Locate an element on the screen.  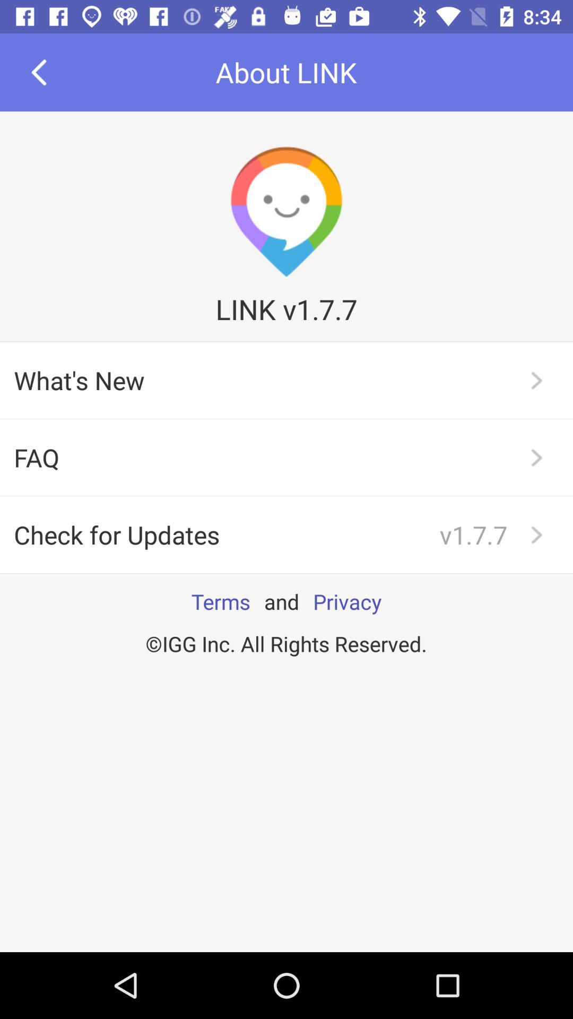
swipe until the faq app is located at coordinates (286, 457).